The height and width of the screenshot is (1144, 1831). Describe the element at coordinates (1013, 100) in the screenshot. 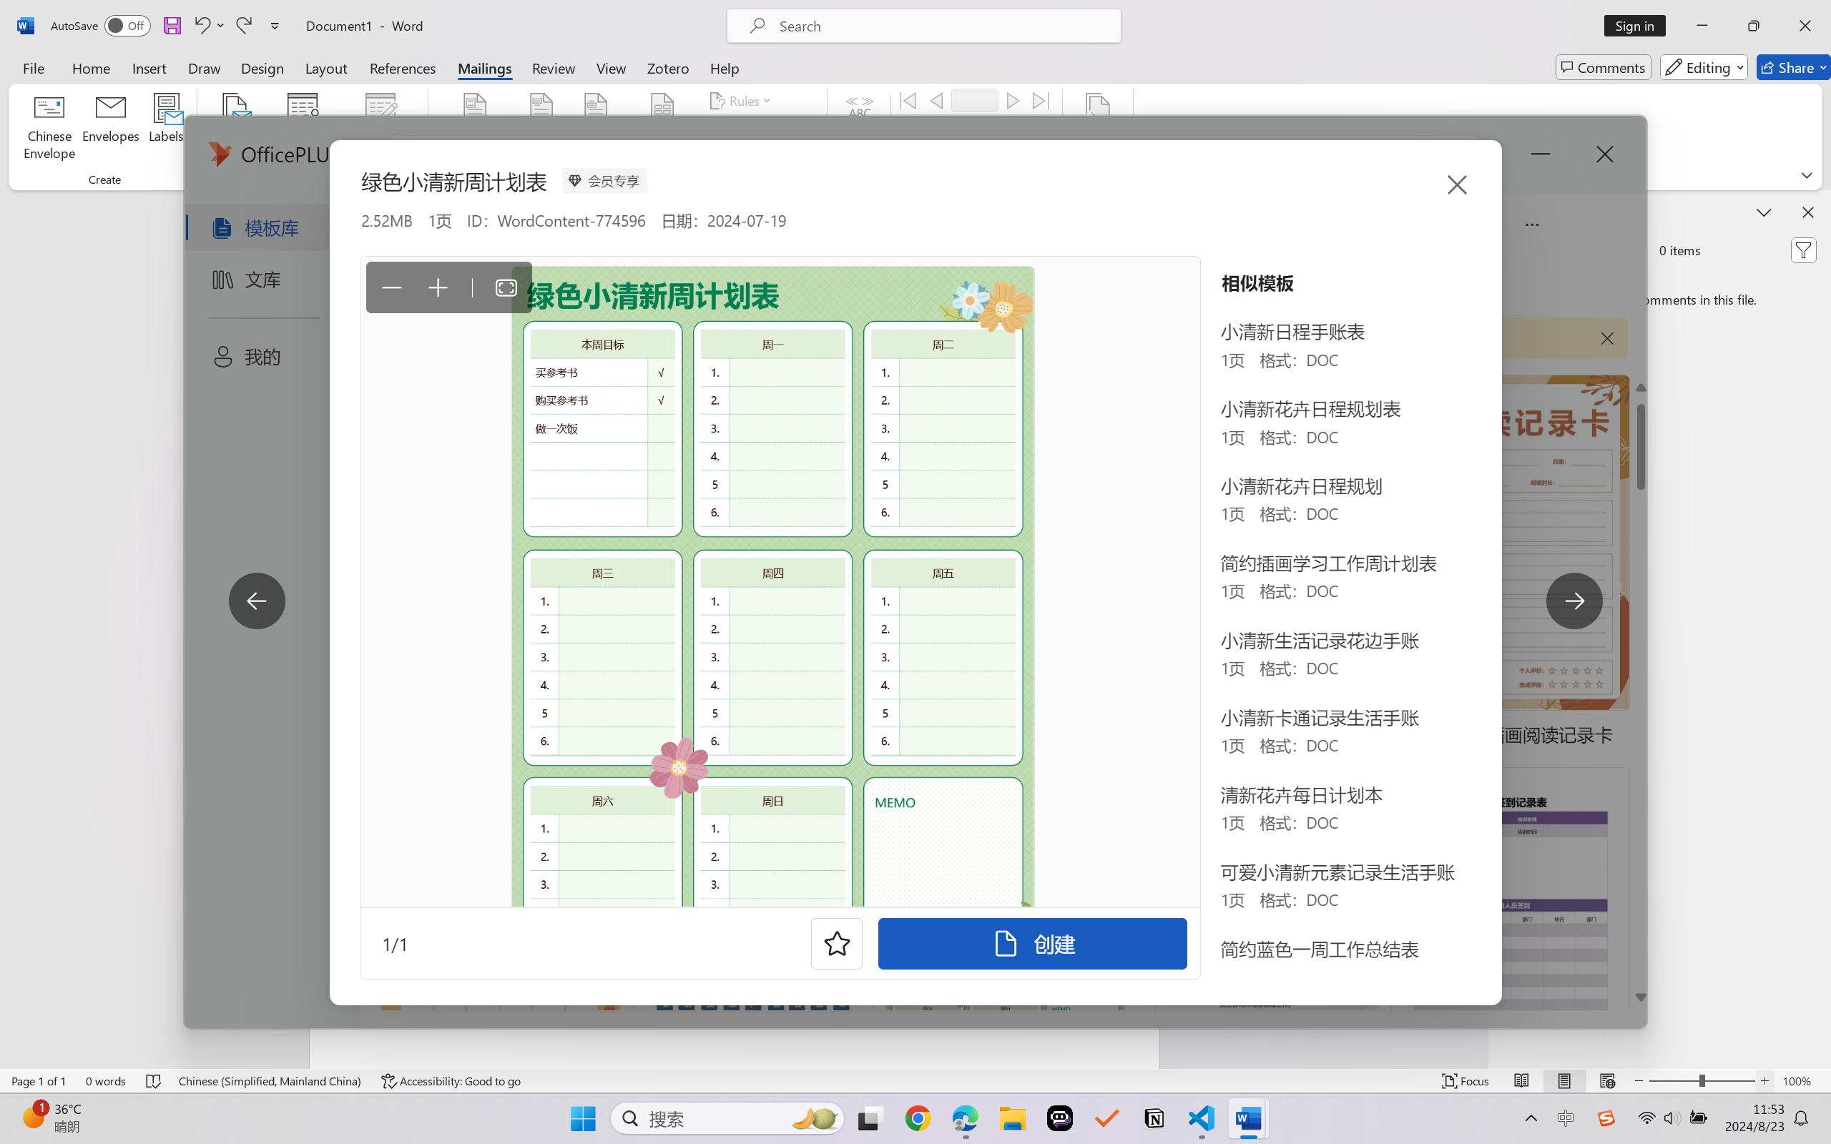

I see `Next` at that location.